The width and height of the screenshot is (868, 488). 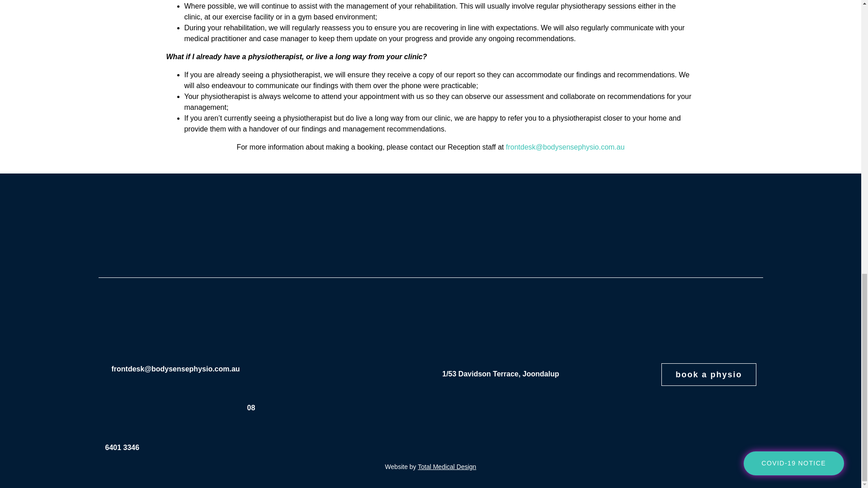 I want to click on Total Medical Design, so click(x=447, y=466).